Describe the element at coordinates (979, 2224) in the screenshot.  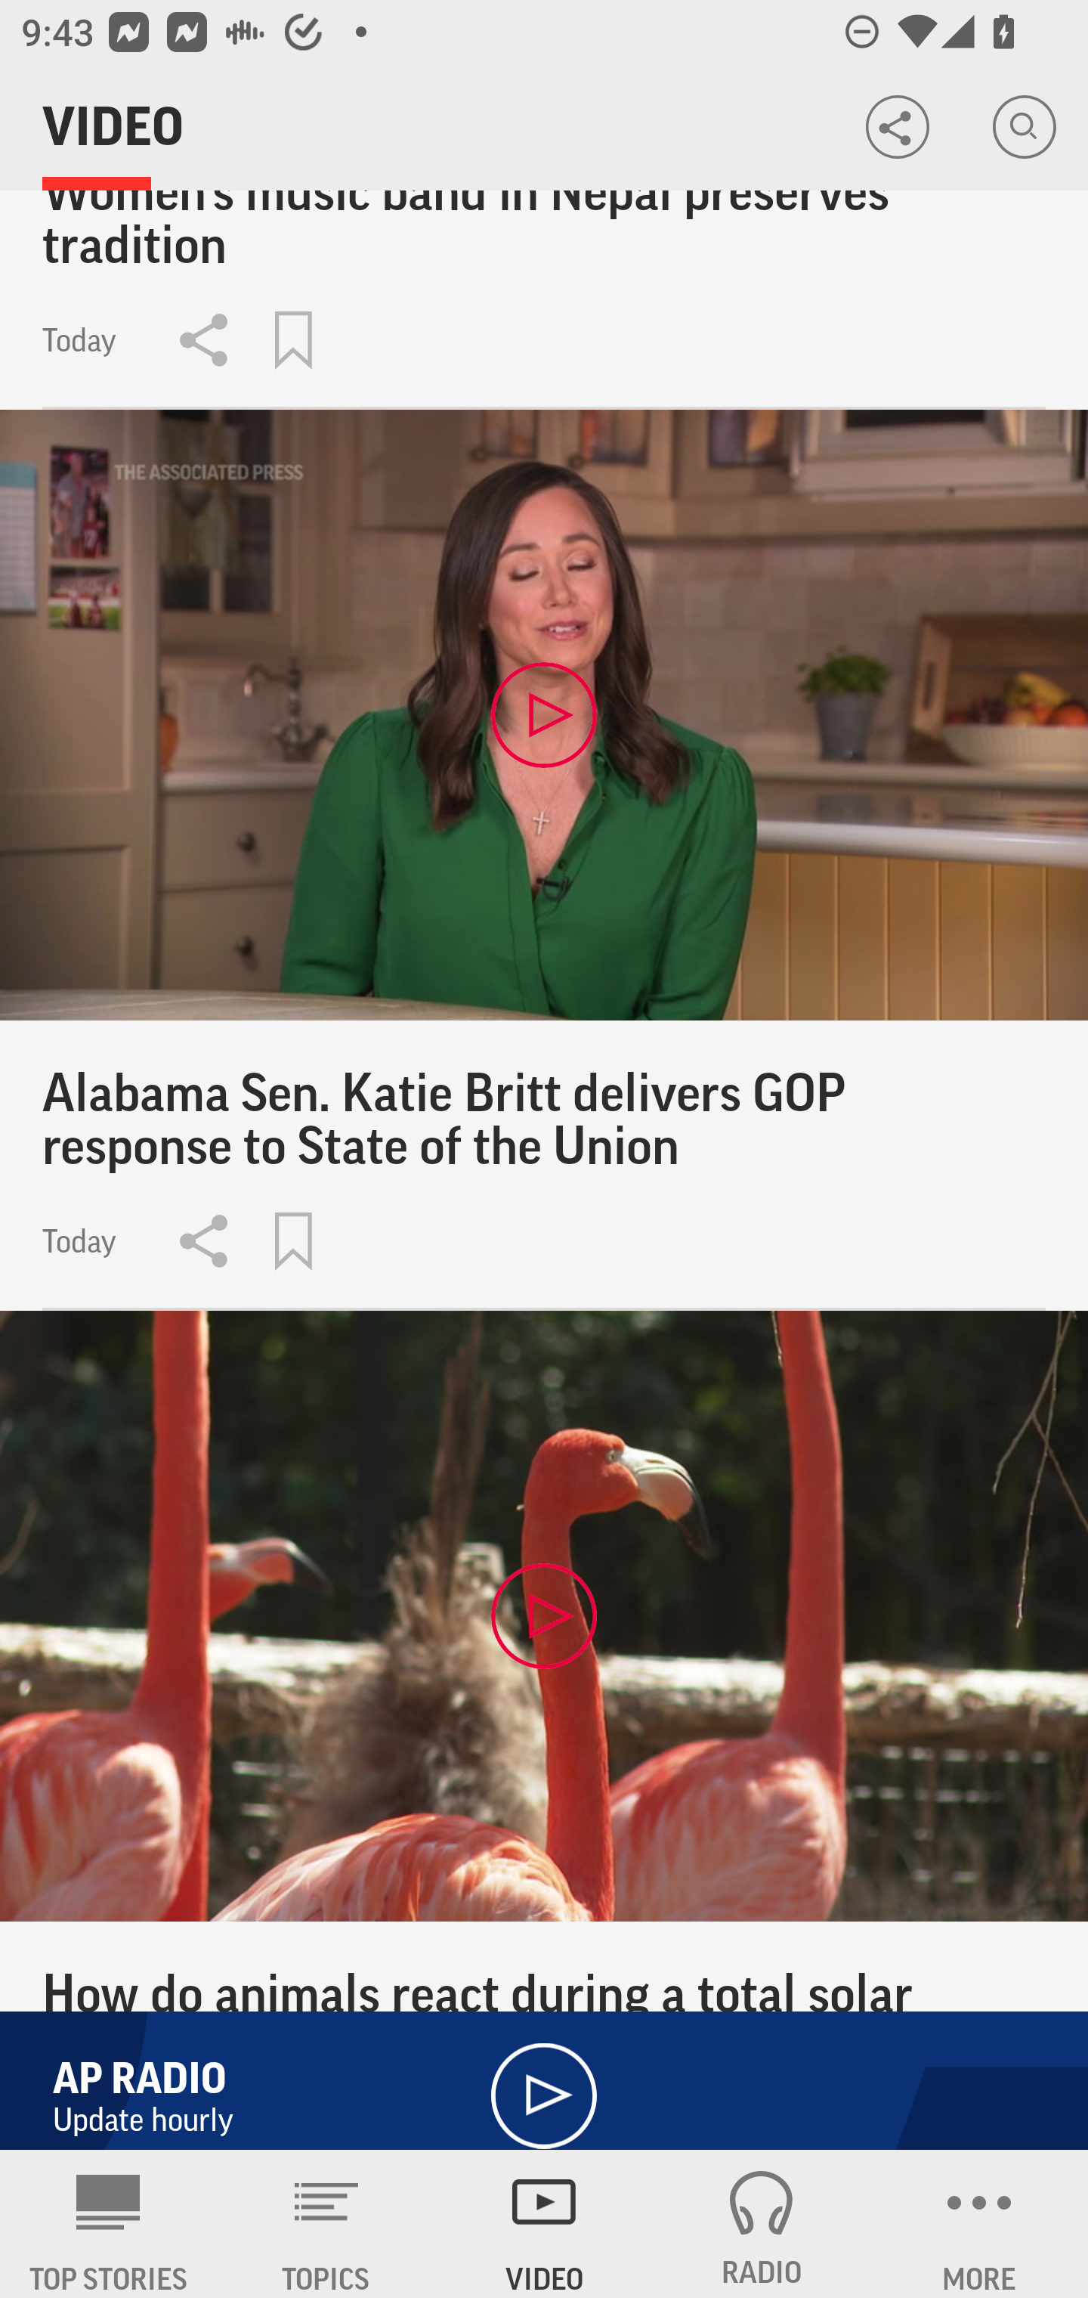
I see `MORE` at that location.